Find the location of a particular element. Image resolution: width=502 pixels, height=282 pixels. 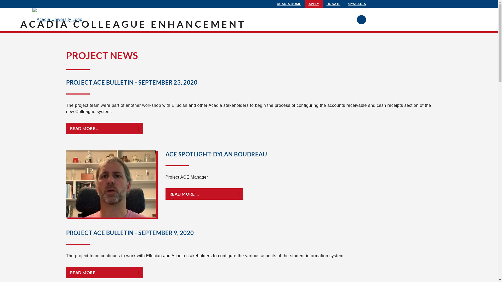

ACADIA COLLEAGUE ENHANCEMENT is located at coordinates (133, 24).